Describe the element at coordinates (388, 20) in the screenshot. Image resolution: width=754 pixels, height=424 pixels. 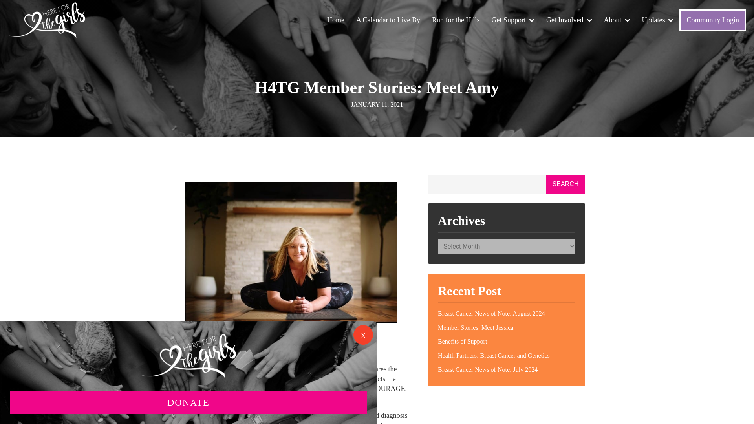
I see `A Calendar to Live By` at that location.